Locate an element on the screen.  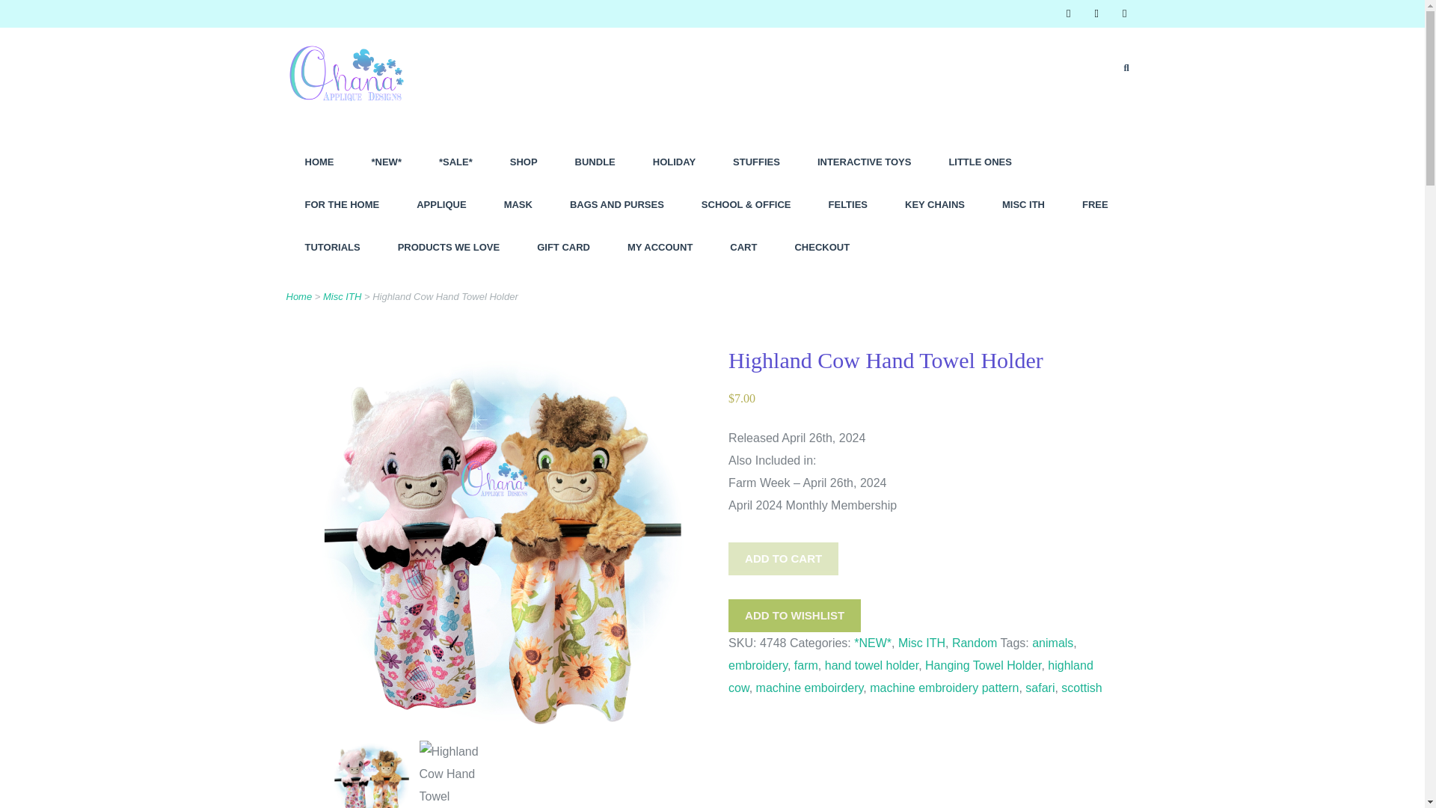
HOME is located at coordinates (319, 162).